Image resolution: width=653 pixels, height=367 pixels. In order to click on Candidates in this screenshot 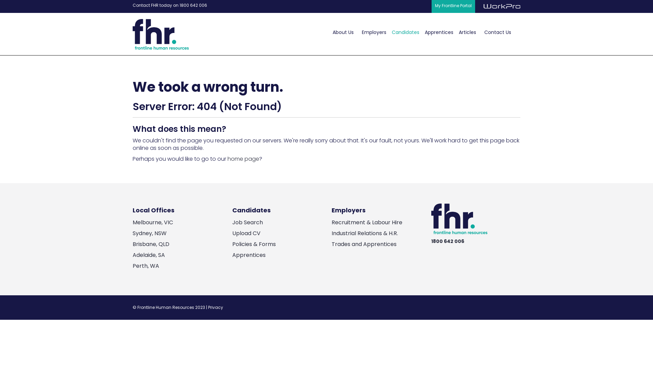, I will do `click(405, 34)`.